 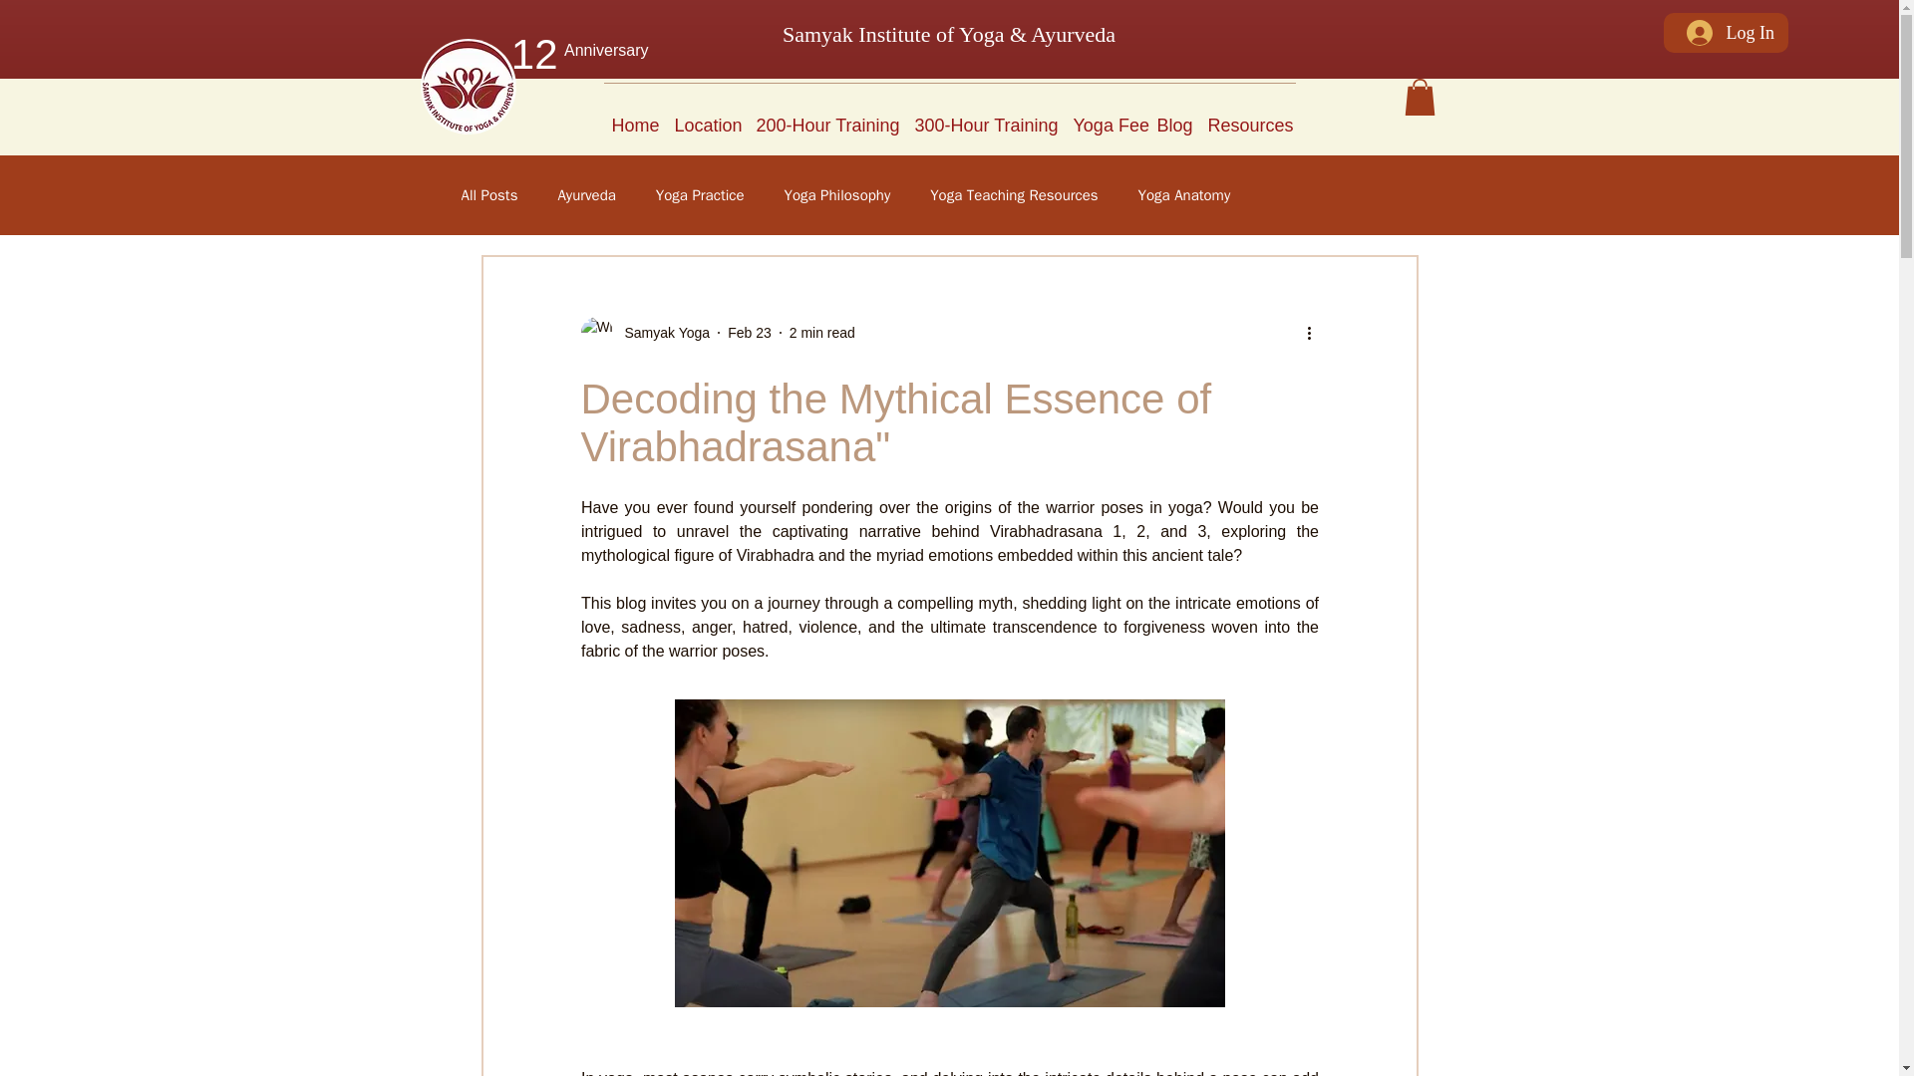 What do you see at coordinates (821, 333) in the screenshot?
I see `2 min read` at bounding box center [821, 333].